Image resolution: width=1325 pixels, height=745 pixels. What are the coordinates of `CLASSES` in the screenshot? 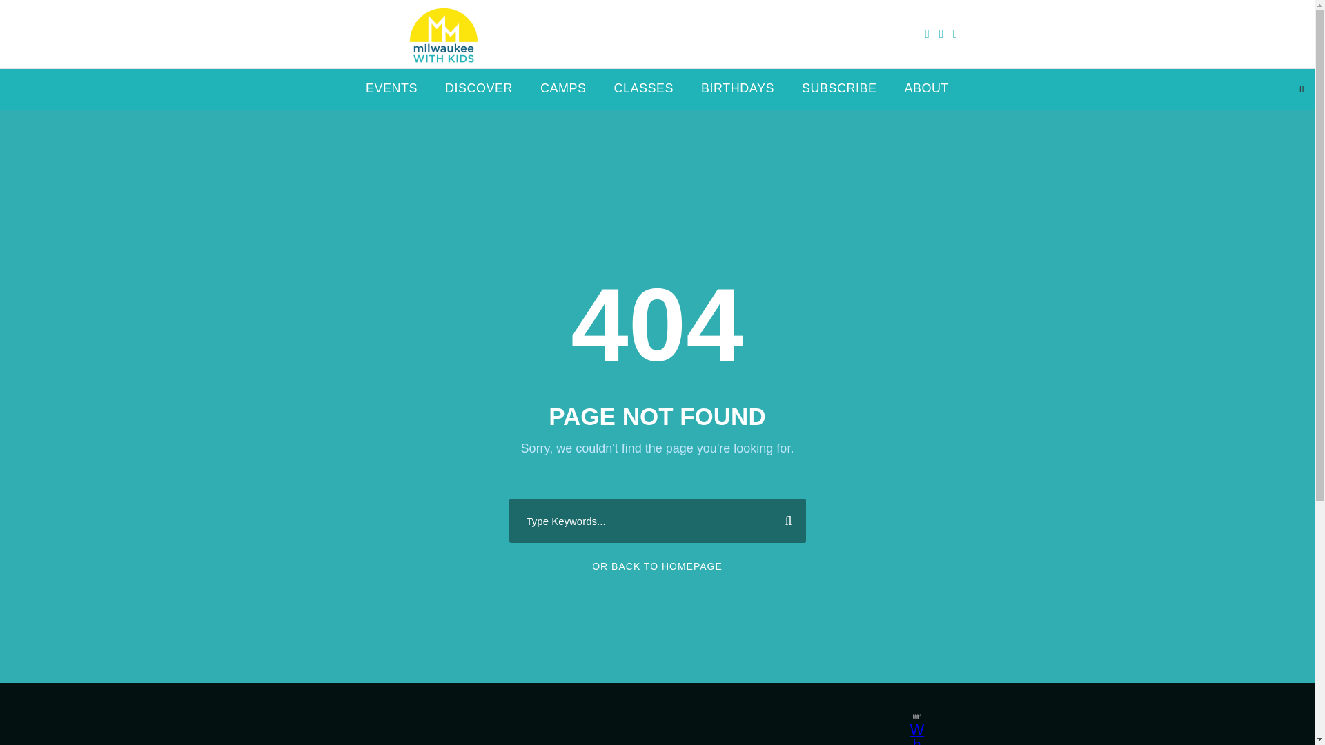 It's located at (645, 94).